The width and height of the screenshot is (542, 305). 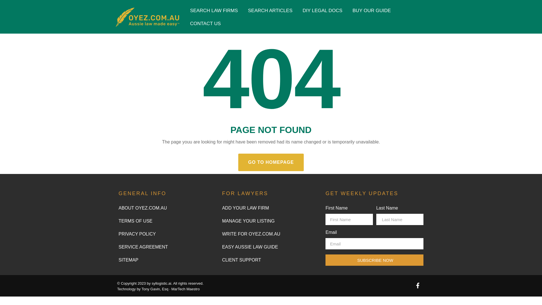 What do you see at coordinates (214, 11) in the screenshot?
I see `SEARCH LAW FIRMS` at bounding box center [214, 11].